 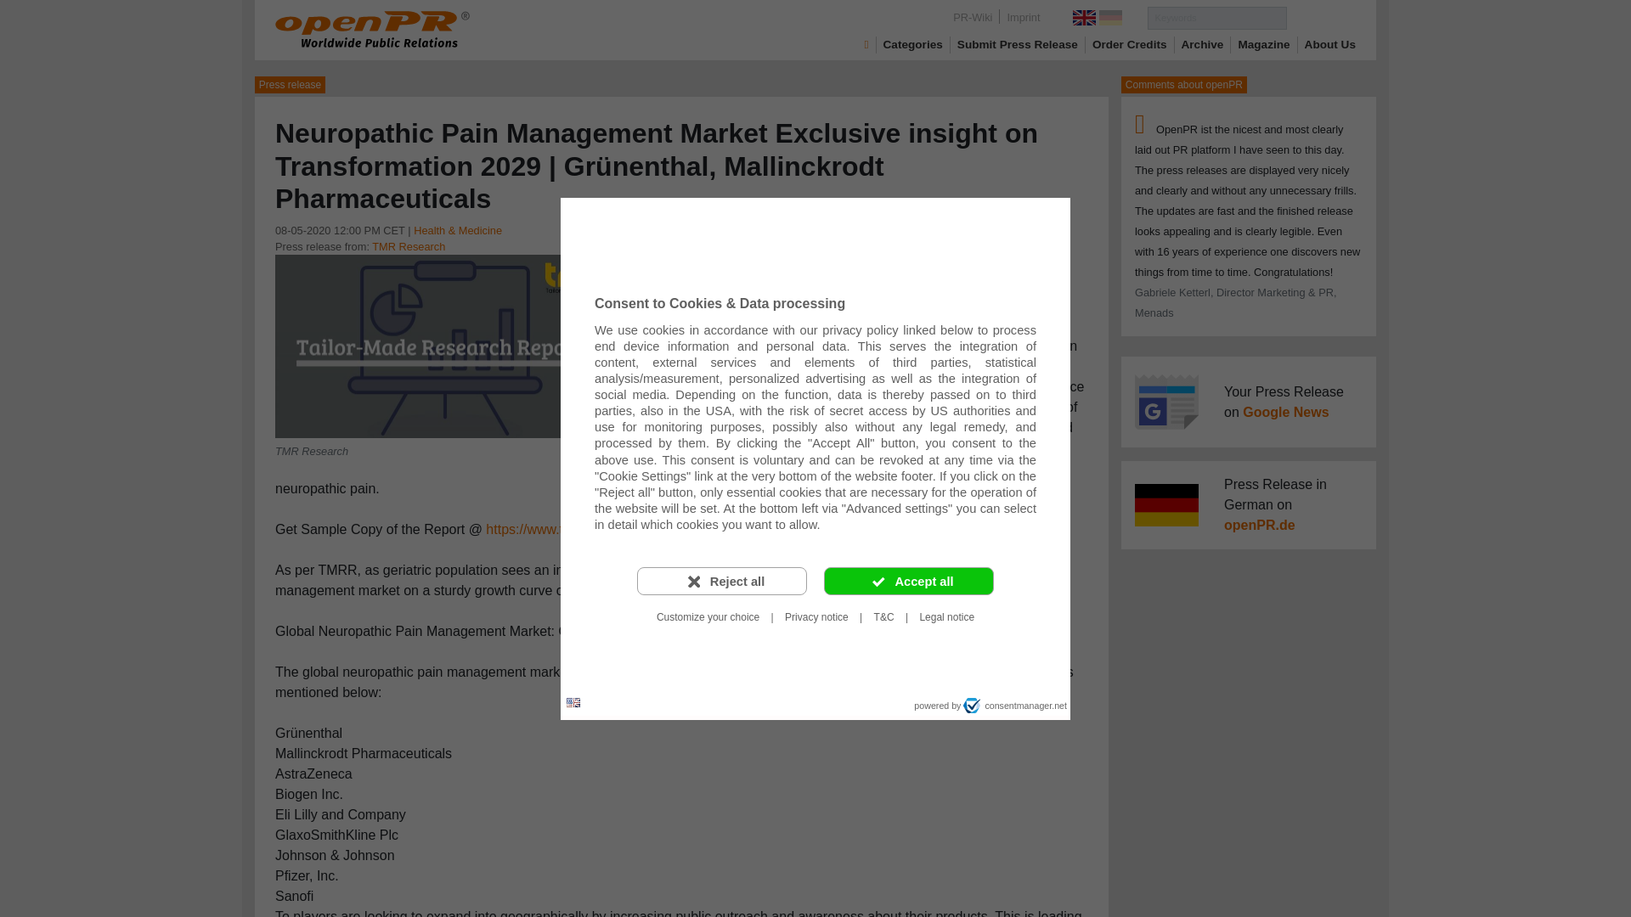 I want to click on TMR Research, so click(x=445, y=345).